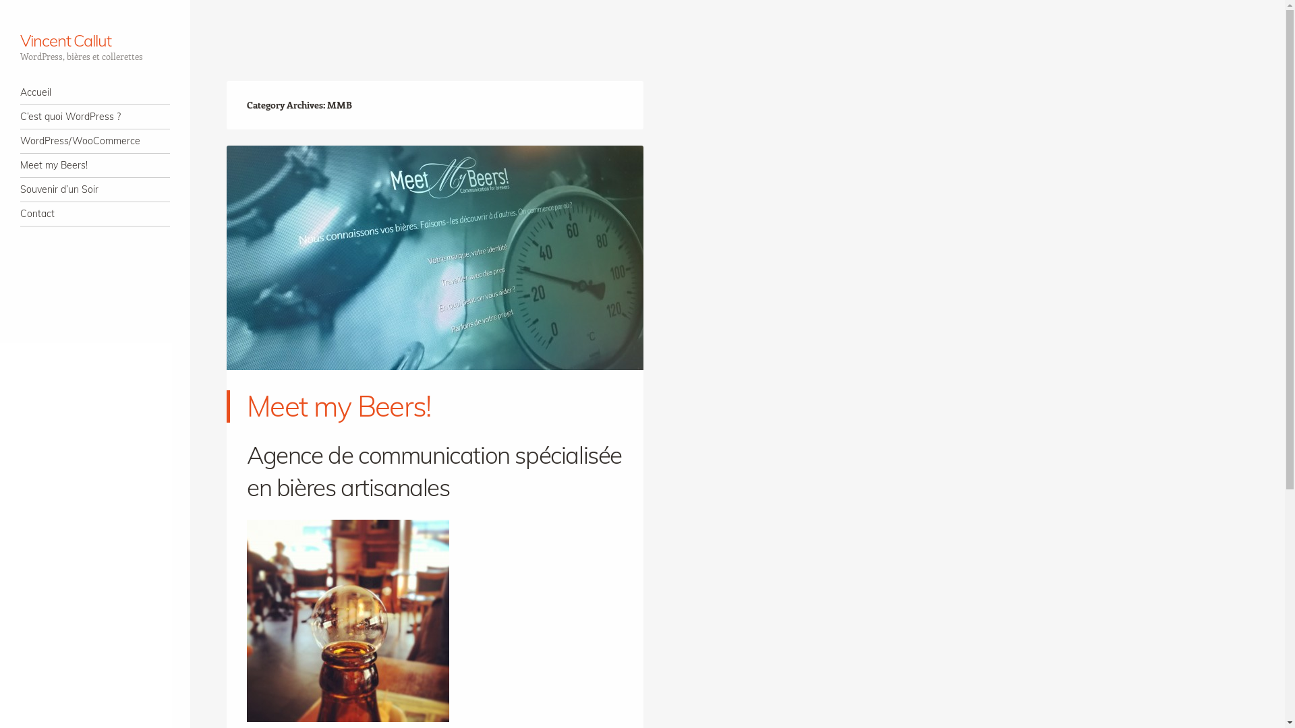 Image resolution: width=1295 pixels, height=728 pixels. What do you see at coordinates (53, 93) in the screenshot?
I see `Skip to content` at bounding box center [53, 93].